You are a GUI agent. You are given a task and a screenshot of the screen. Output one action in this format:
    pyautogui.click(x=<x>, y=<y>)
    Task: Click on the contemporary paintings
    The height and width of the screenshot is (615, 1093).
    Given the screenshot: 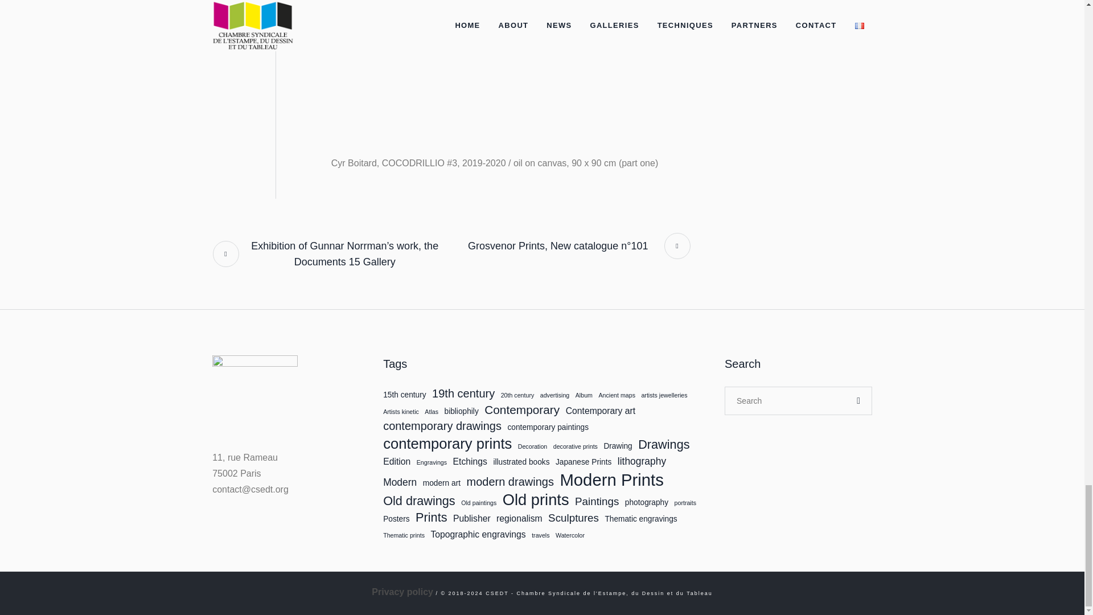 What is the action you would take?
    pyautogui.click(x=548, y=428)
    